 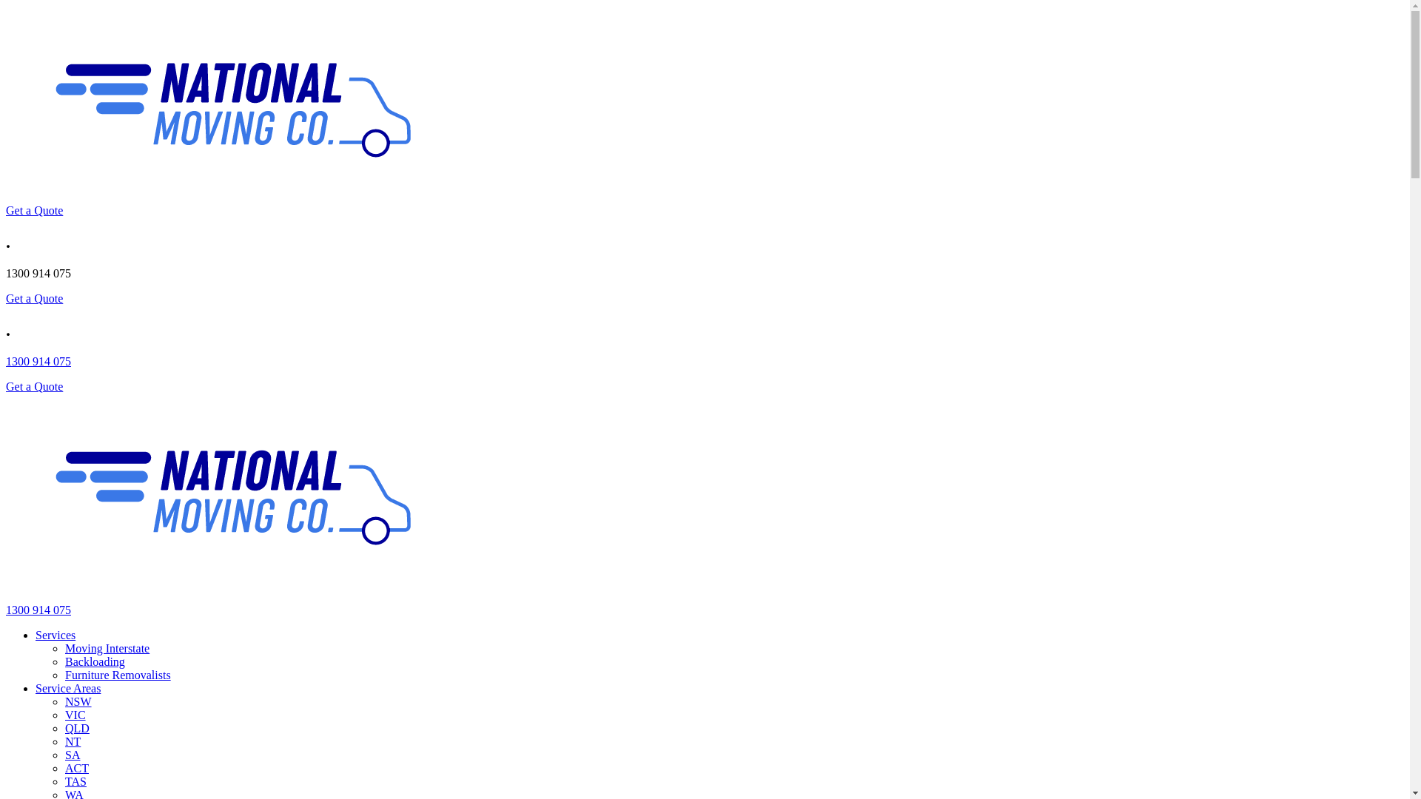 I want to click on Furniture Removalists, so click(x=118, y=675).